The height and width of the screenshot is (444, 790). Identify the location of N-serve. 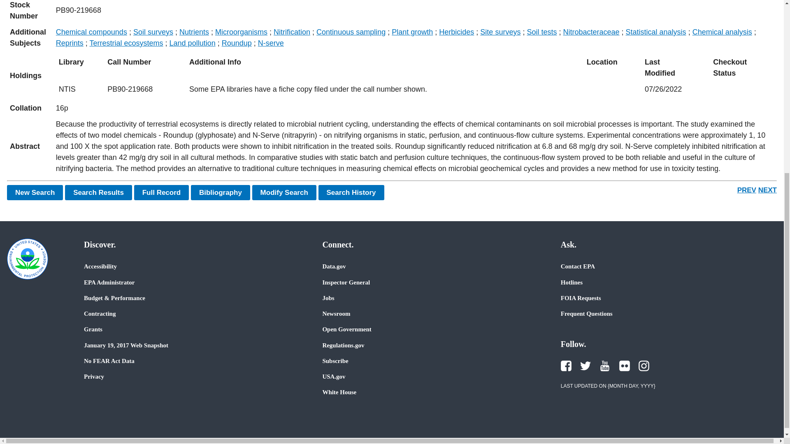
(271, 43).